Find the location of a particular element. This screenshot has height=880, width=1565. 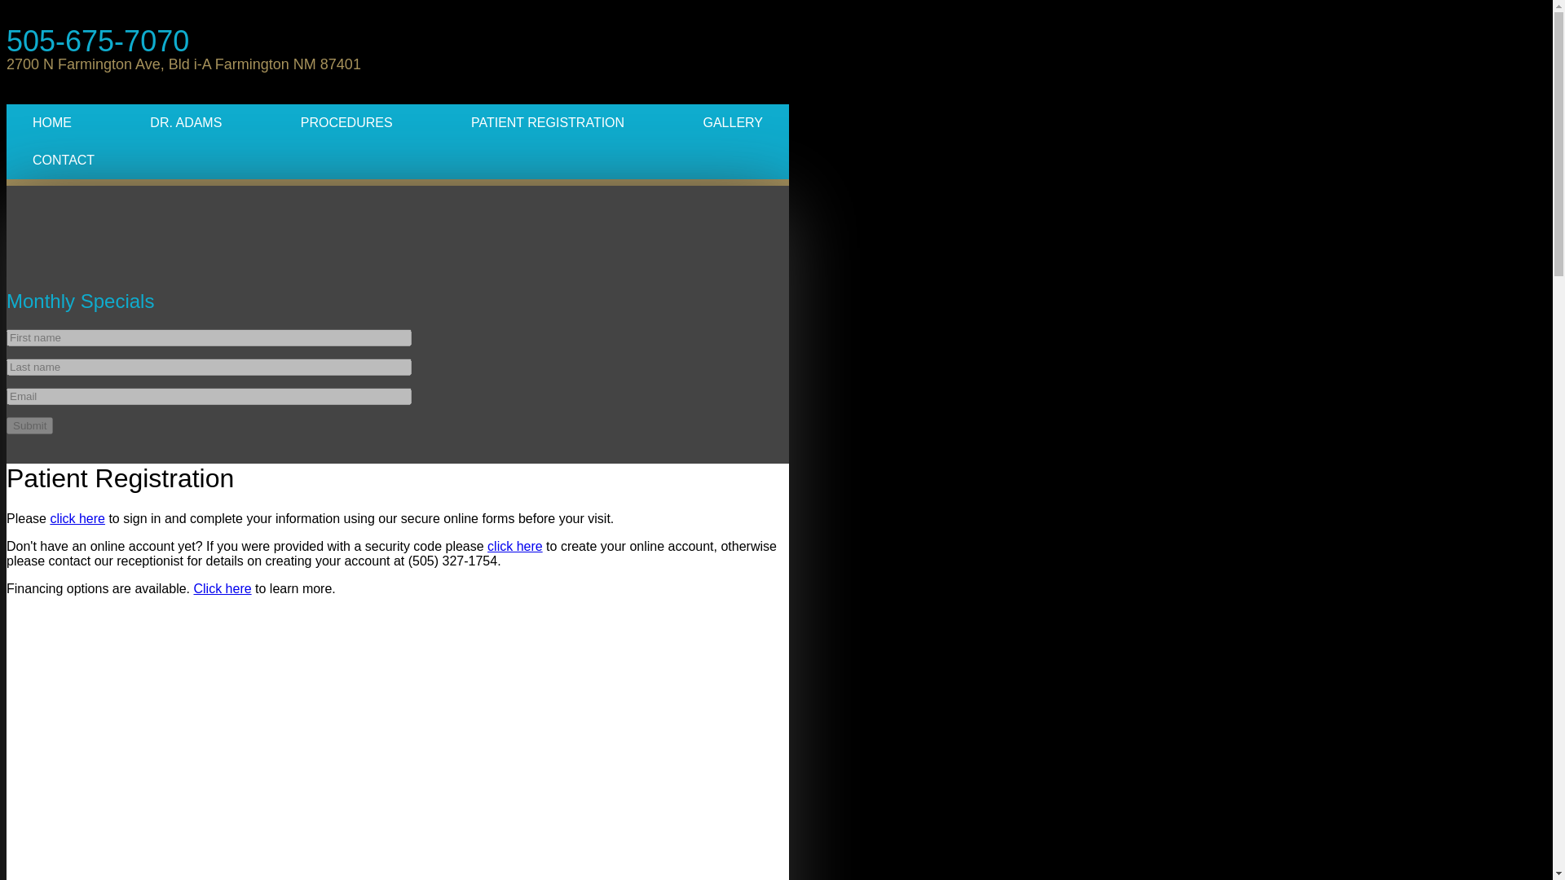

PROCEDURES is located at coordinates (347, 122).